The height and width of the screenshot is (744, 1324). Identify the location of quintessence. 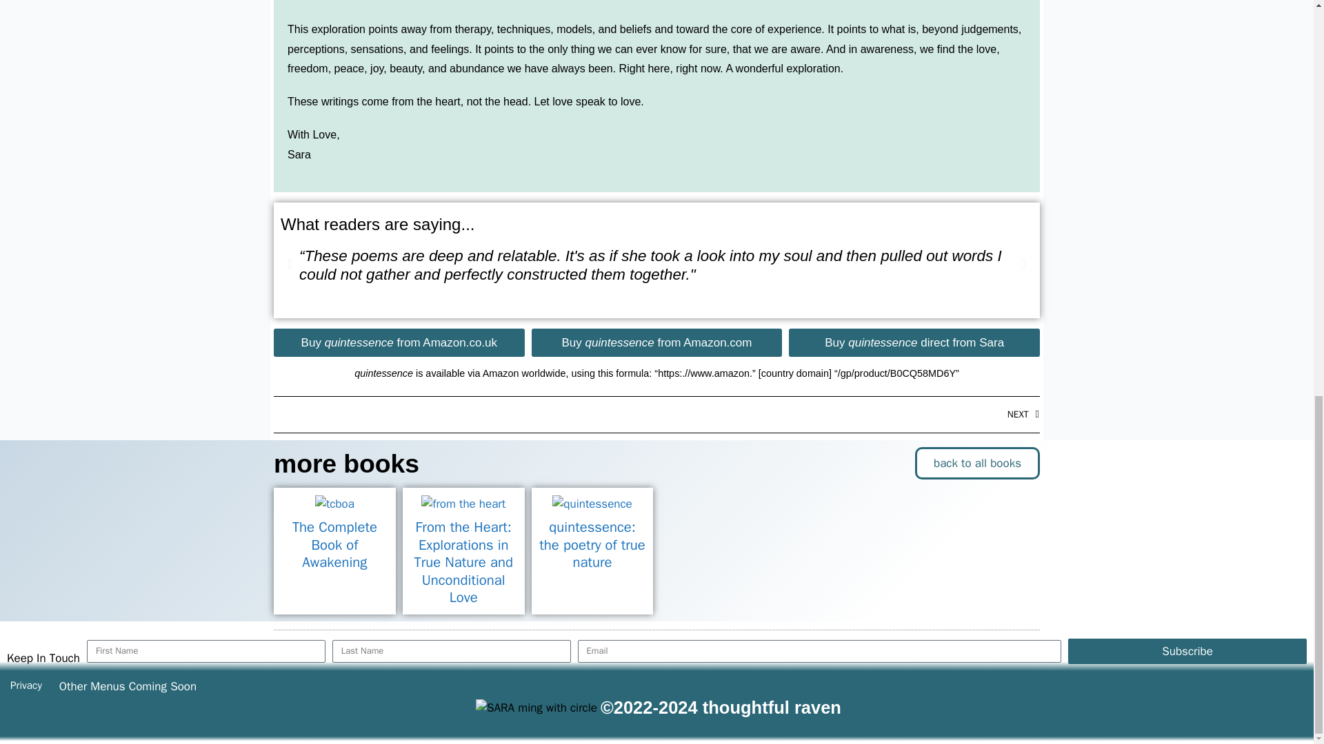
(592, 504).